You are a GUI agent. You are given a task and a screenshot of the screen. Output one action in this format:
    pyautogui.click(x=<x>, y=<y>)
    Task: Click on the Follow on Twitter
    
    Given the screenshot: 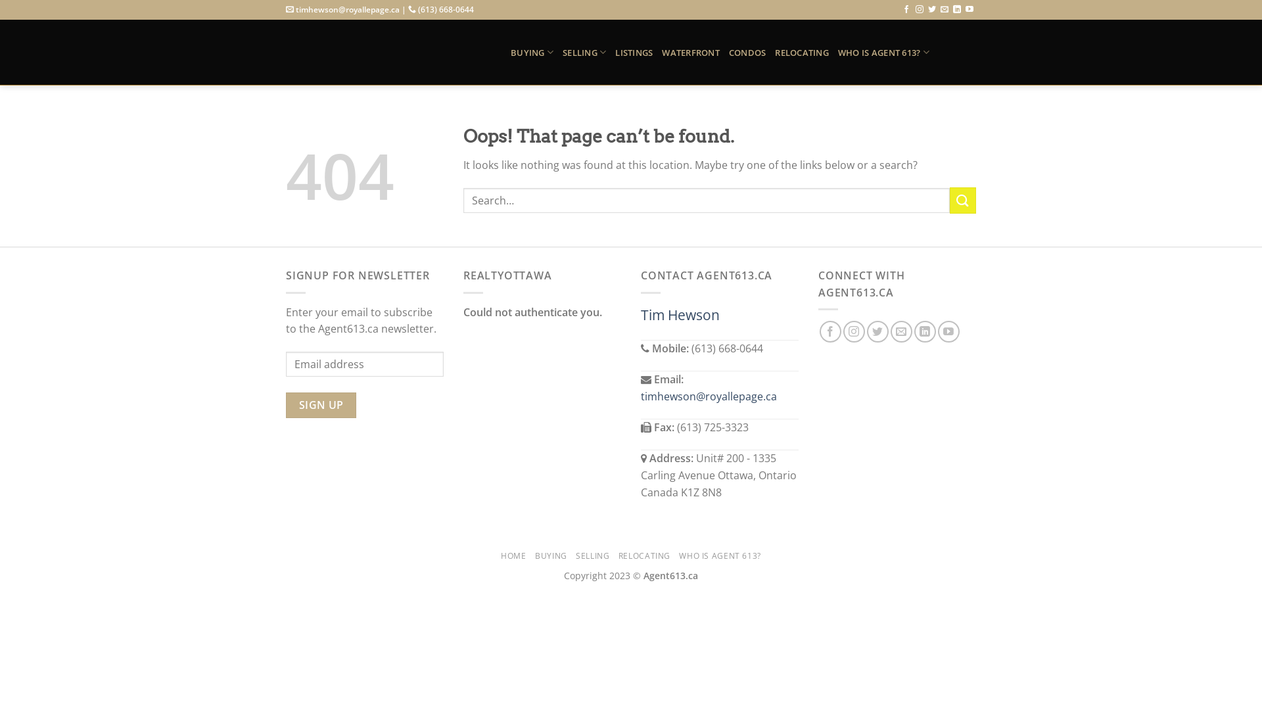 What is the action you would take?
    pyautogui.click(x=932, y=10)
    